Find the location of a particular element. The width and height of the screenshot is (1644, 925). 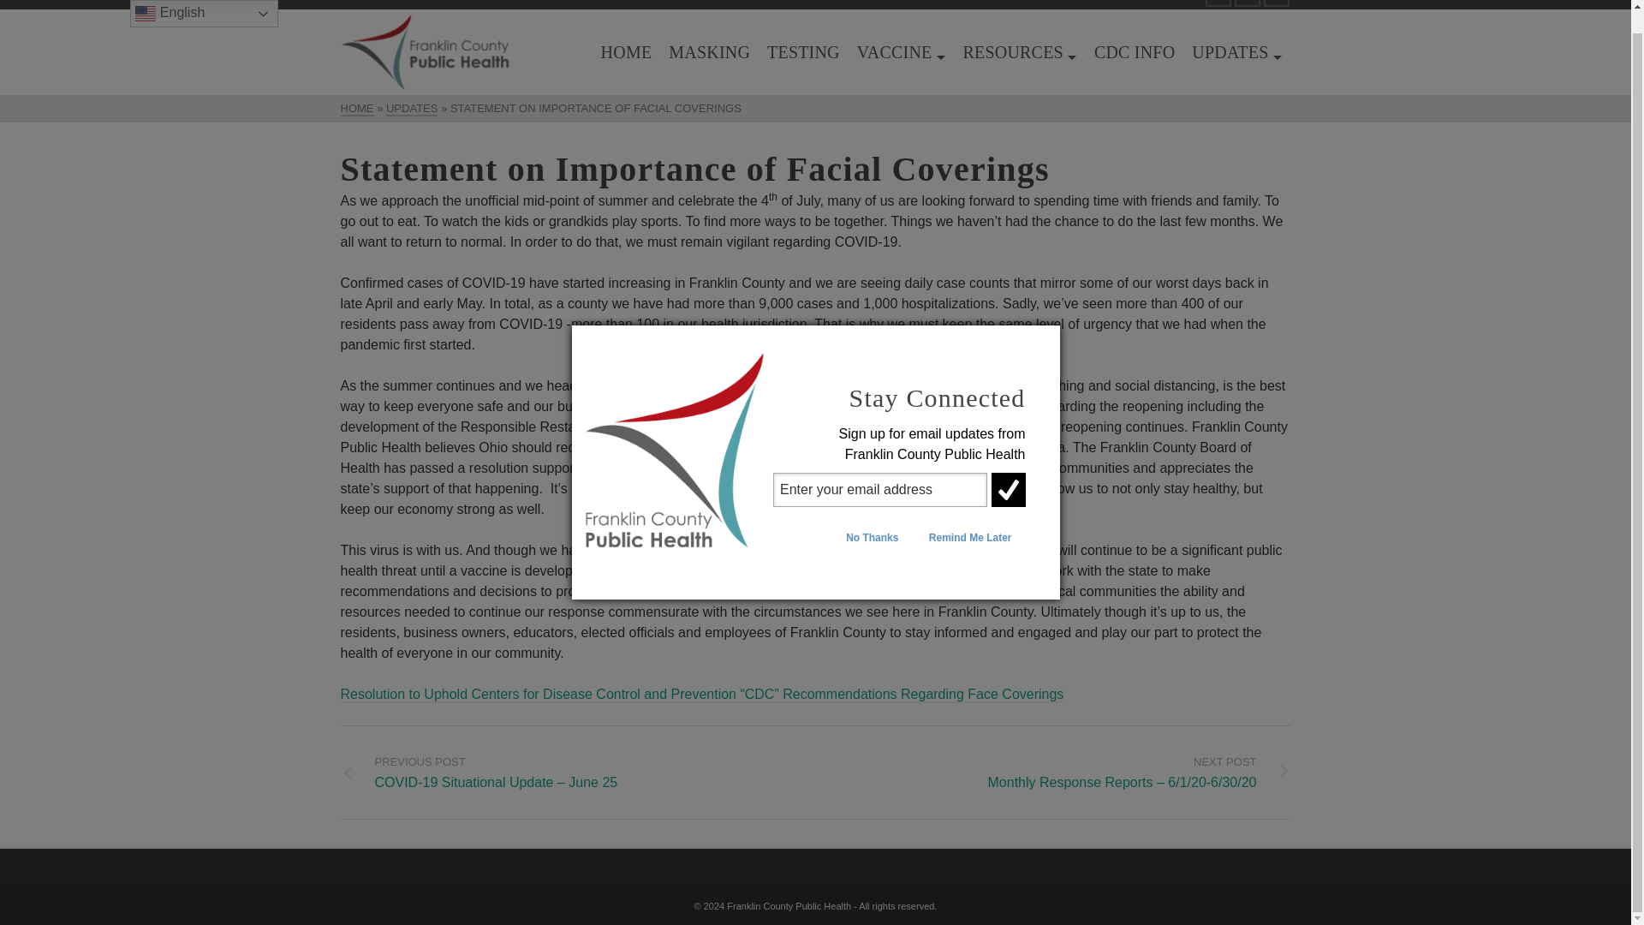

Franklin County Public Health is located at coordinates (789, 905).